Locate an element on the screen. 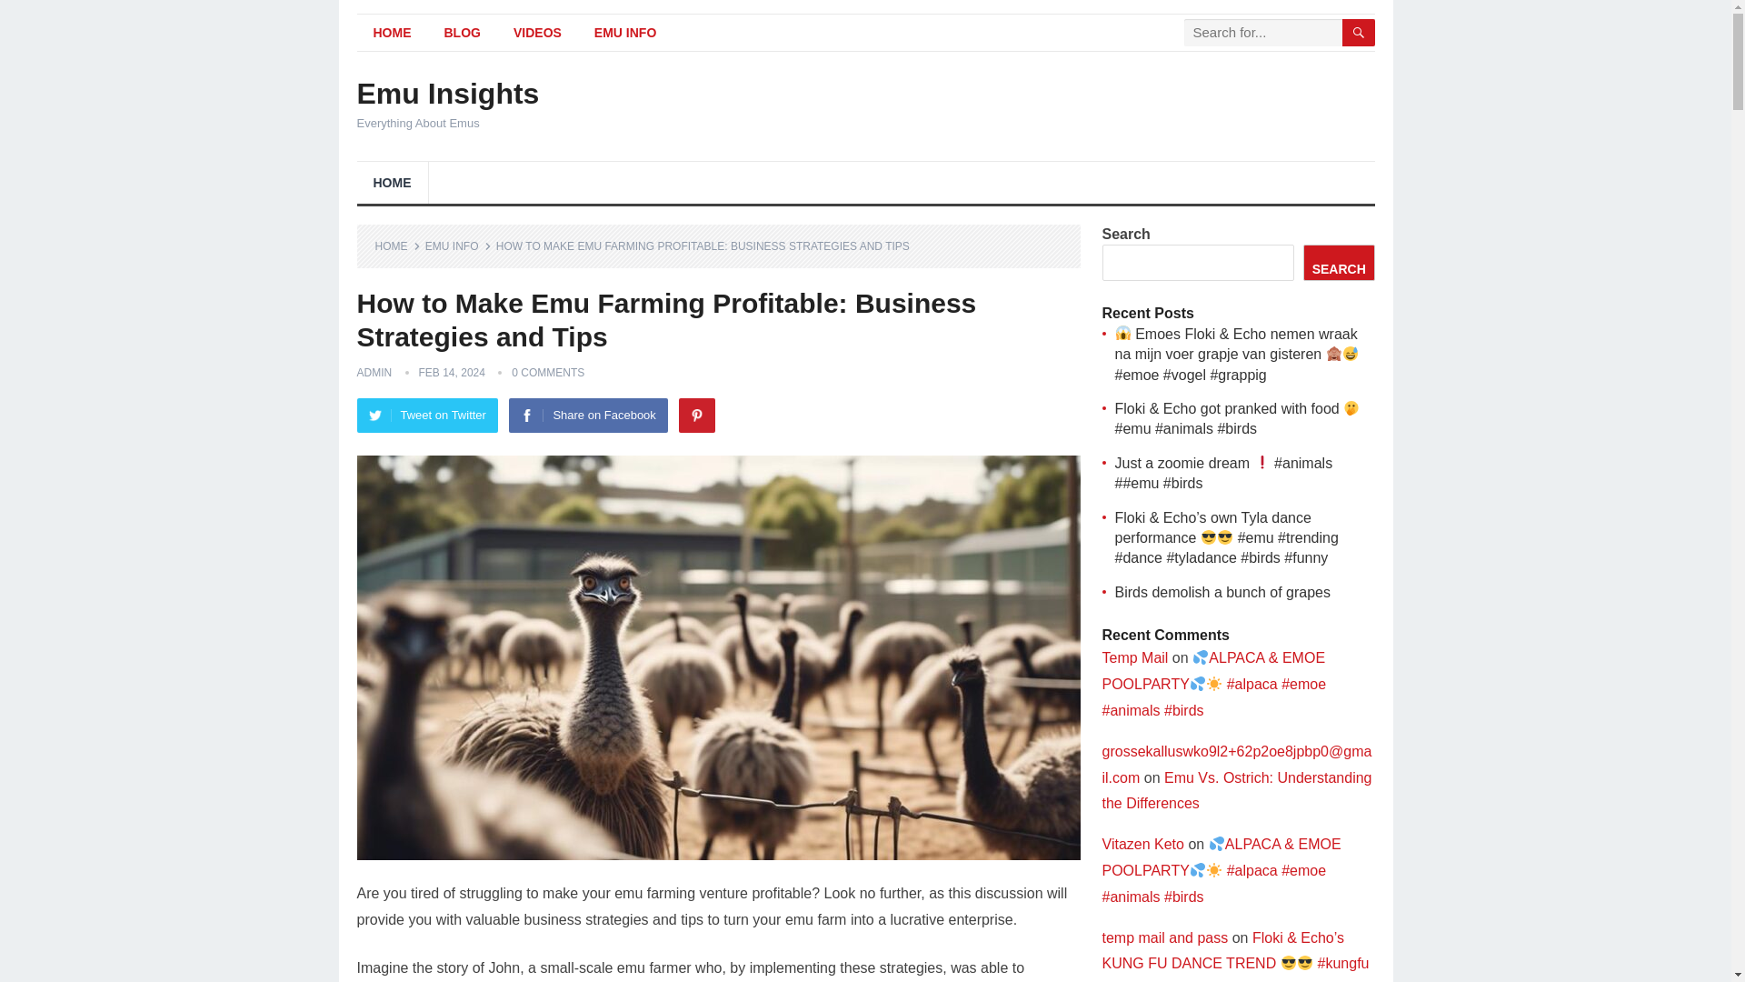  Pinterest is located at coordinates (696, 416).